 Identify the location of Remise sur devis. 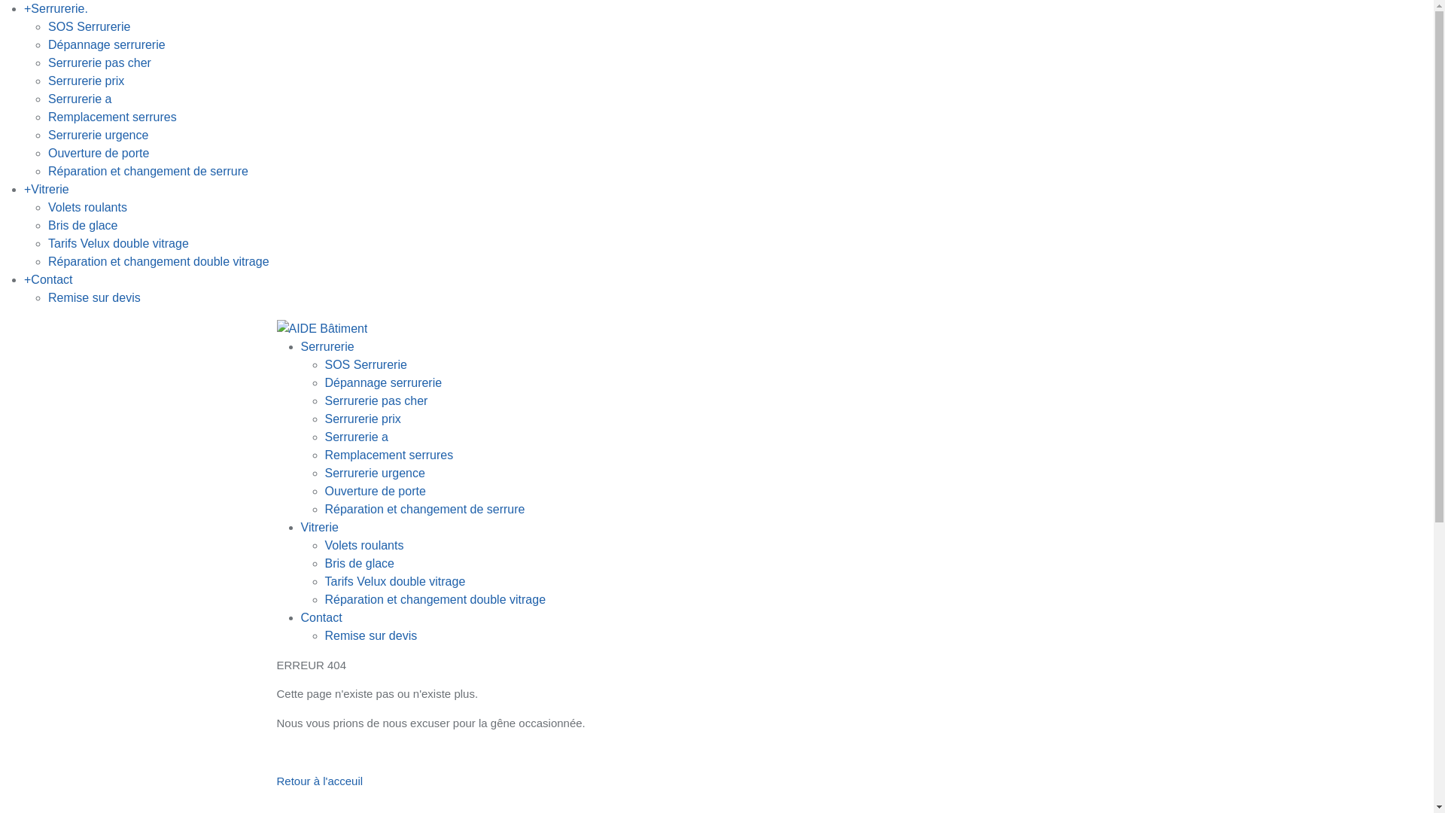
(95, 298).